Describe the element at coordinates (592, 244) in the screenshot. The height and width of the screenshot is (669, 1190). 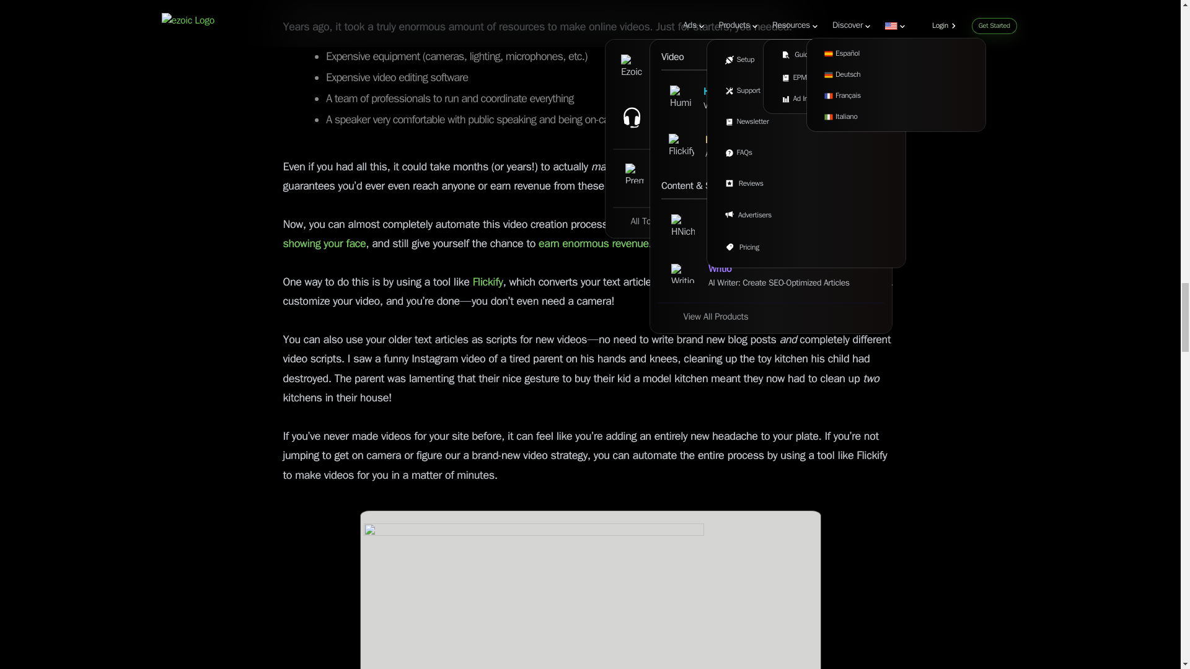
I see `earn enormous revenue` at that location.